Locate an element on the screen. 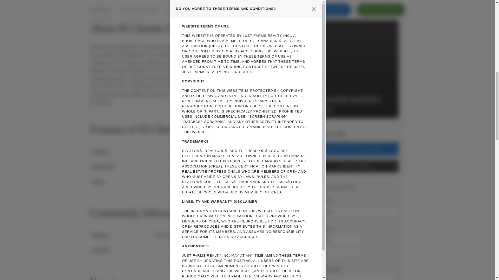 The height and width of the screenshot is (280, 499). CONTACT AGENT is located at coordinates (354, 166).